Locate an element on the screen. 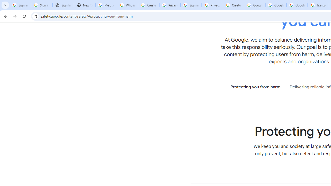  Protecting you from harm is located at coordinates (255, 87).